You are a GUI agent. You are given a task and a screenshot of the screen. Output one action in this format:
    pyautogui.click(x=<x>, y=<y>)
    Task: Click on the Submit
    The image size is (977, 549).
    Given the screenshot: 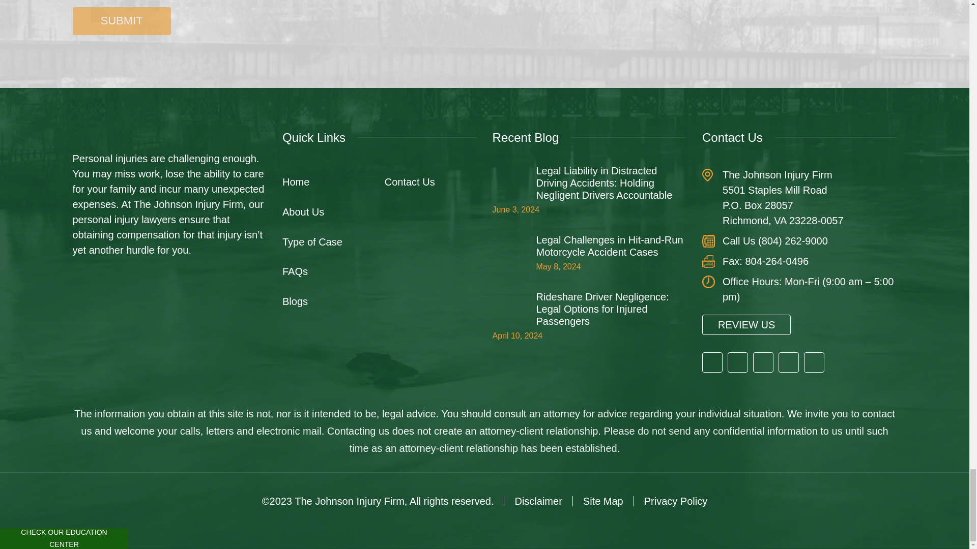 What is the action you would take?
    pyautogui.click(x=121, y=21)
    